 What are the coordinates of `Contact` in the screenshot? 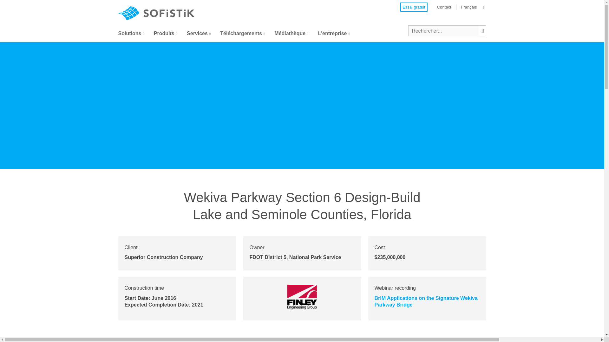 It's located at (444, 7).